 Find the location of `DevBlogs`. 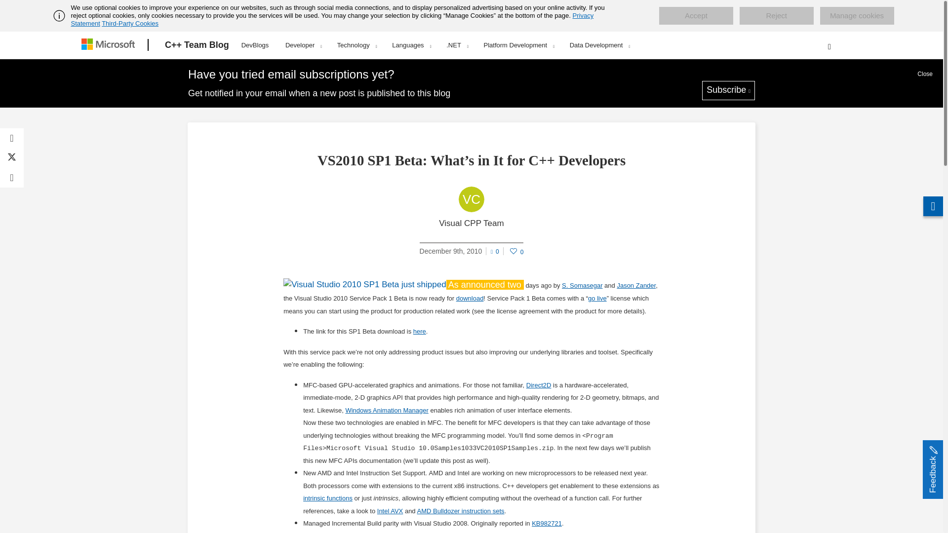

DevBlogs is located at coordinates (255, 43).